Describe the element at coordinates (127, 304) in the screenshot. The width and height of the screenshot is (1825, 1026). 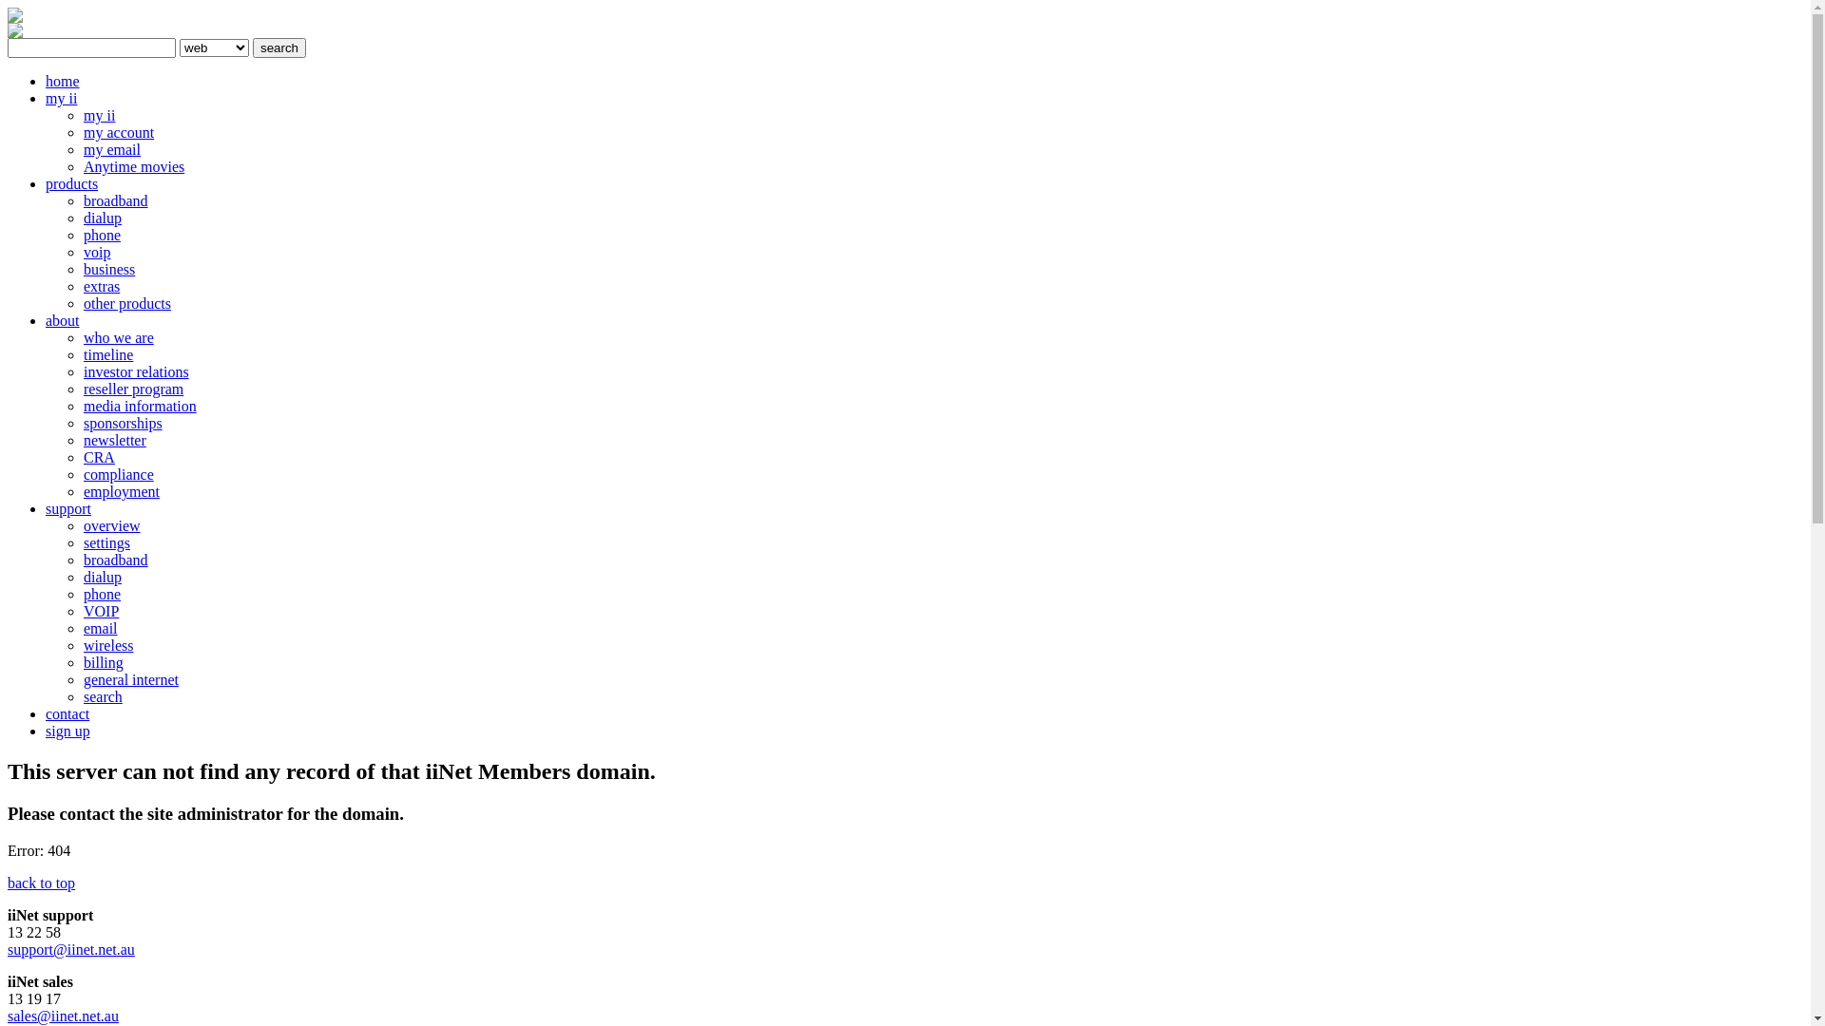
I see `other products` at that location.